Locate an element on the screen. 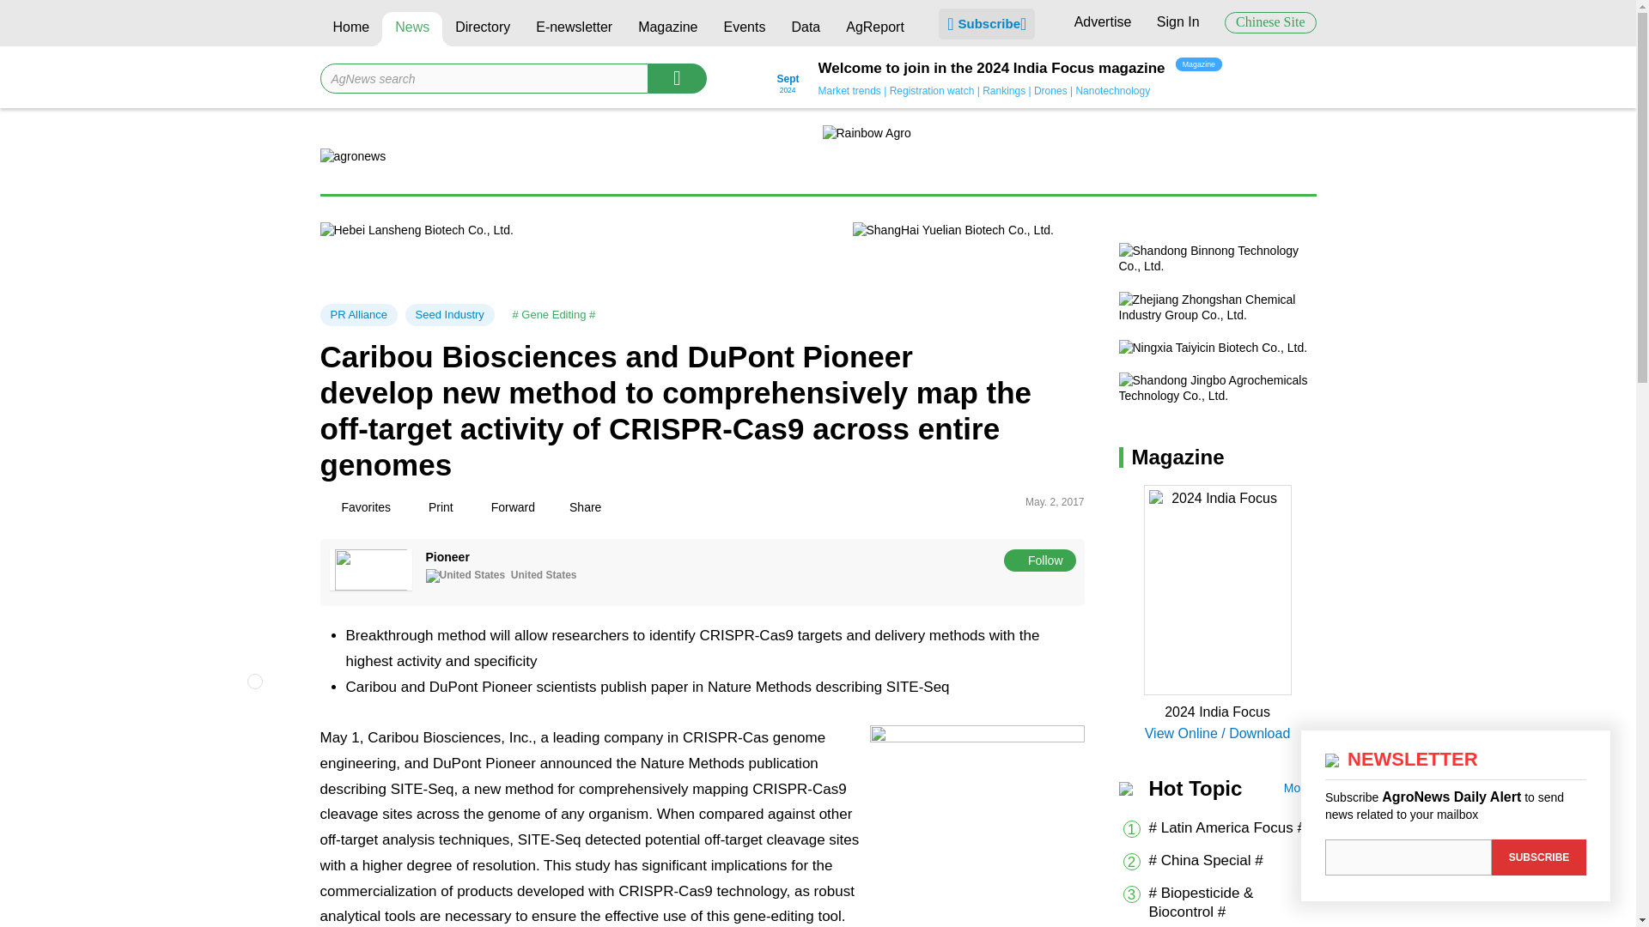  SUBSCRIBE is located at coordinates (1539, 857).